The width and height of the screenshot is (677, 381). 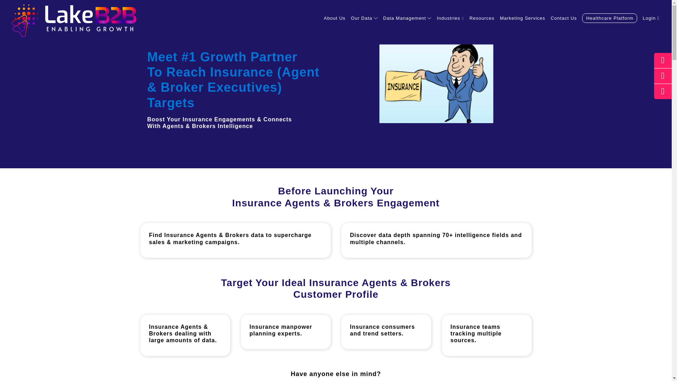 What do you see at coordinates (405, 20) in the screenshot?
I see `Data Management` at bounding box center [405, 20].